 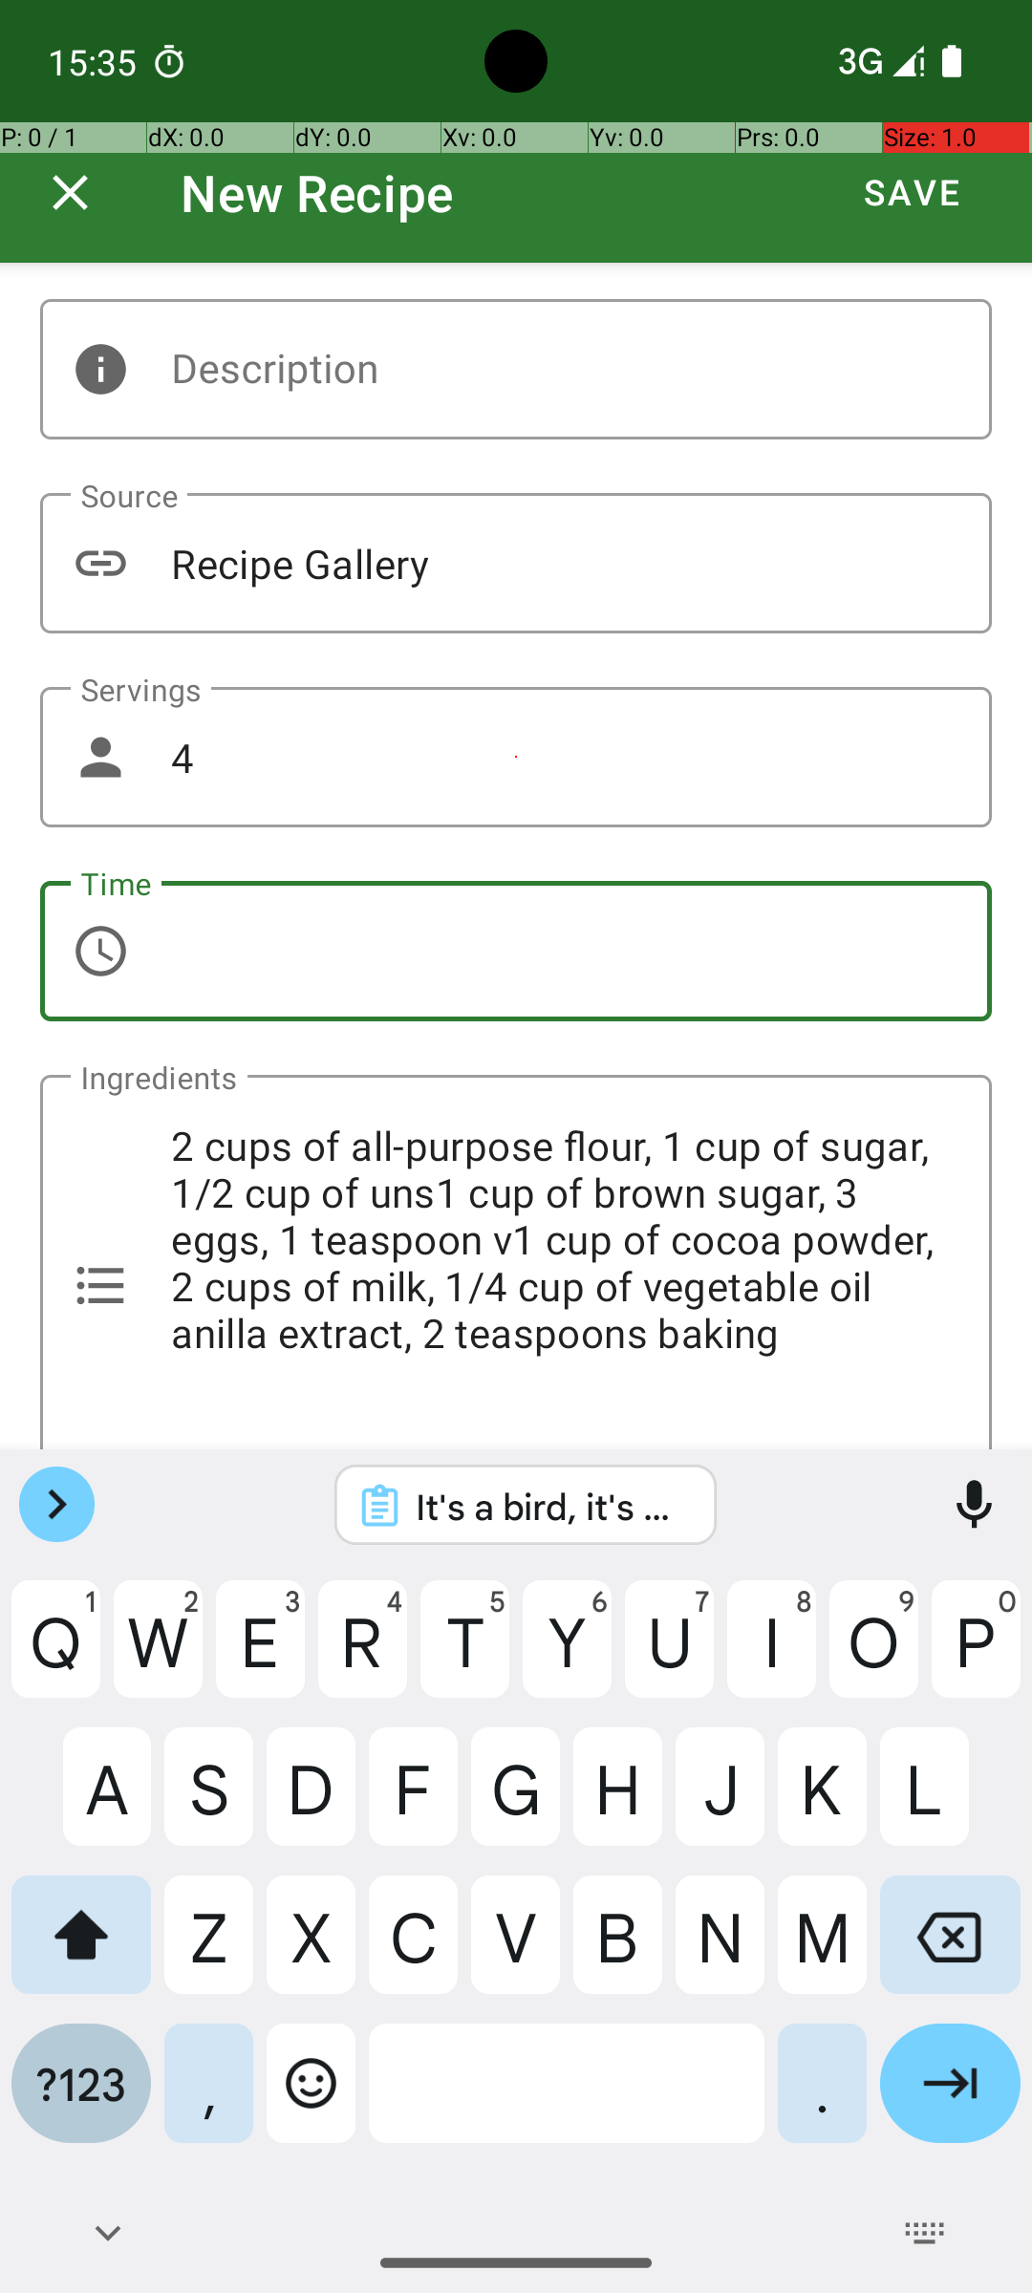 What do you see at coordinates (516, 564) in the screenshot?
I see `Recipe Gallery` at bounding box center [516, 564].